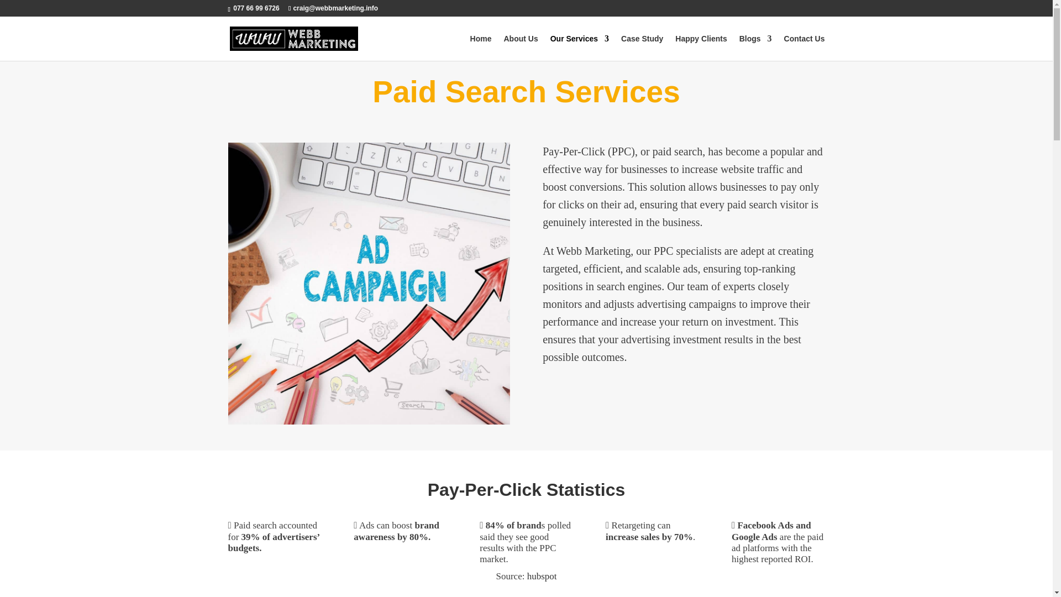  I want to click on Case Study, so click(642, 48).